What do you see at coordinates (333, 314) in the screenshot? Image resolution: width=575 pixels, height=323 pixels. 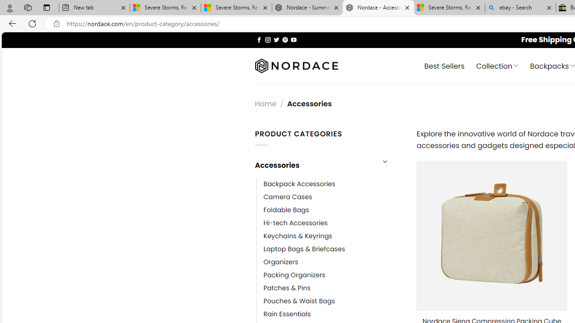 I see `Rain Essentials` at bounding box center [333, 314].